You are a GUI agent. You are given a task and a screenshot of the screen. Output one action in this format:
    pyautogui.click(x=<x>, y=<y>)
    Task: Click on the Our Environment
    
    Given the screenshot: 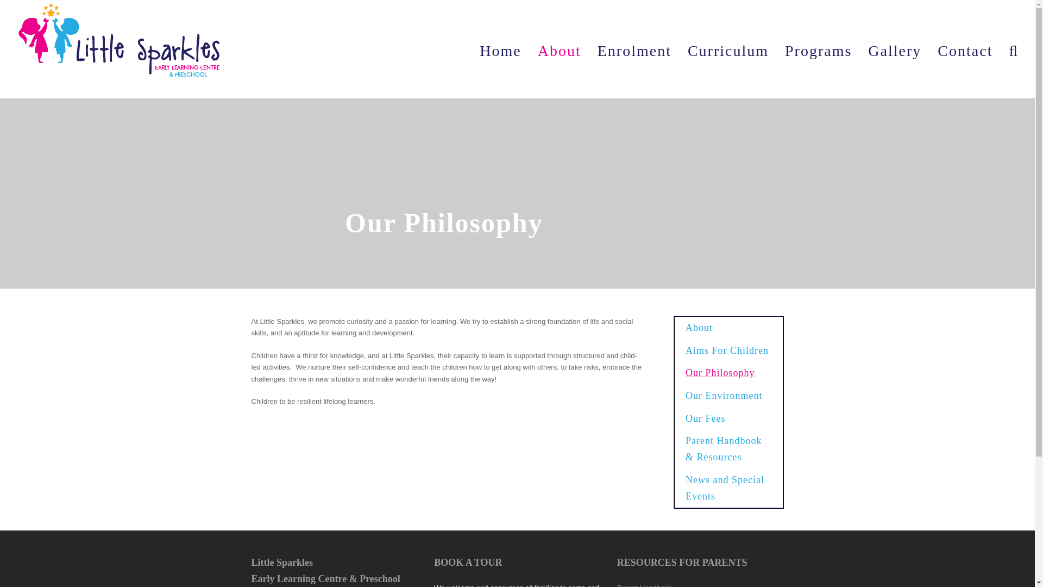 What is the action you would take?
    pyautogui.click(x=729, y=396)
    